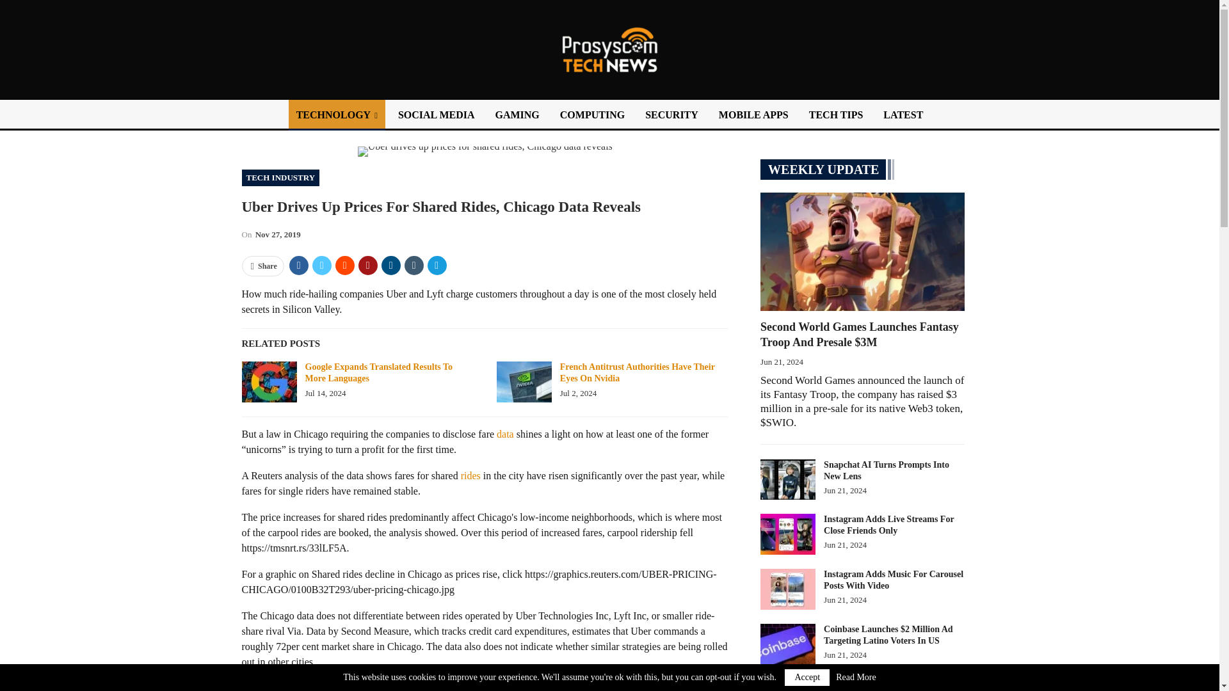 The image size is (1229, 691). I want to click on Snapchat AI turns prompts into new lens, so click(788, 480).